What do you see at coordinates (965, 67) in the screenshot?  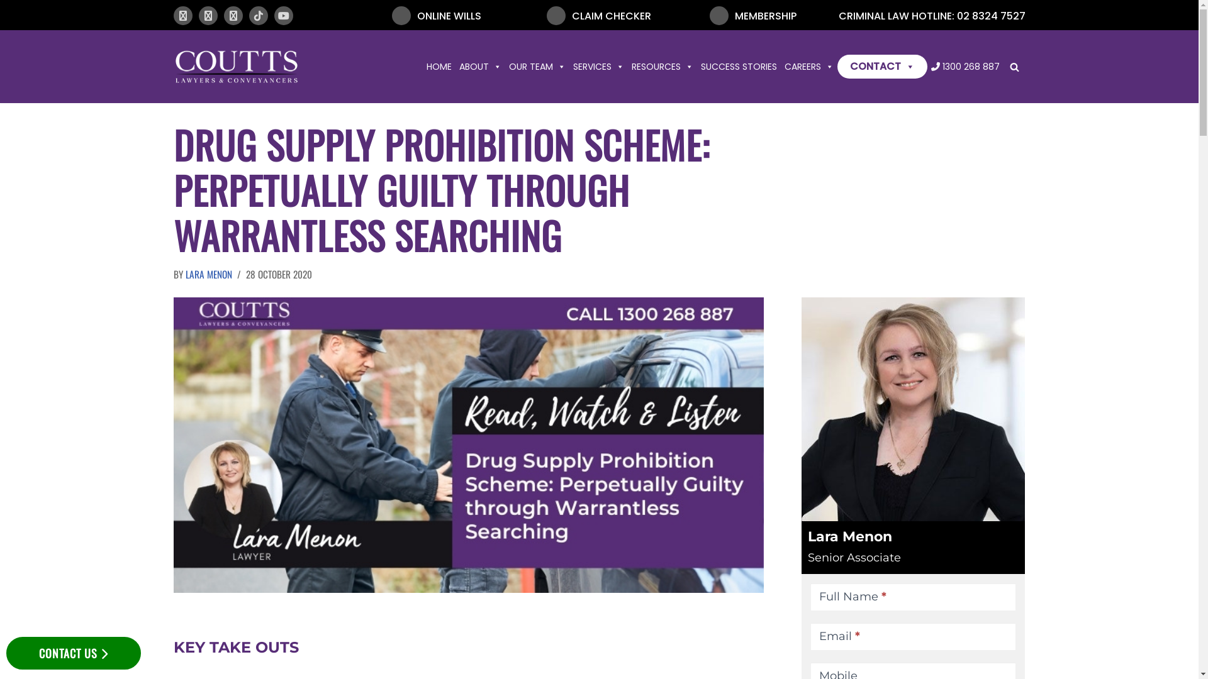 I see `1300 268 887` at bounding box center [965, 67].